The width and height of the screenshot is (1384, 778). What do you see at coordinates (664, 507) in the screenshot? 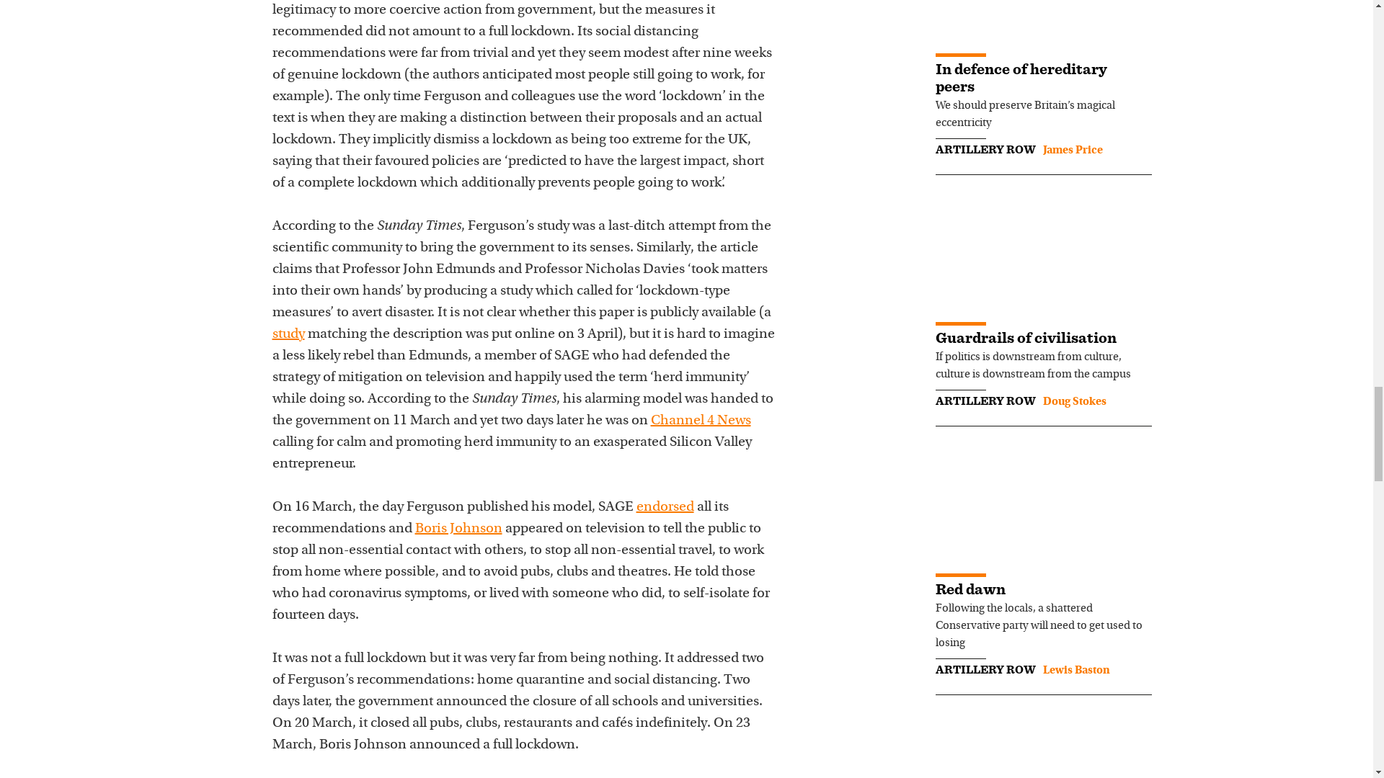
I see `endorsed` at bounding box center [664, 507].